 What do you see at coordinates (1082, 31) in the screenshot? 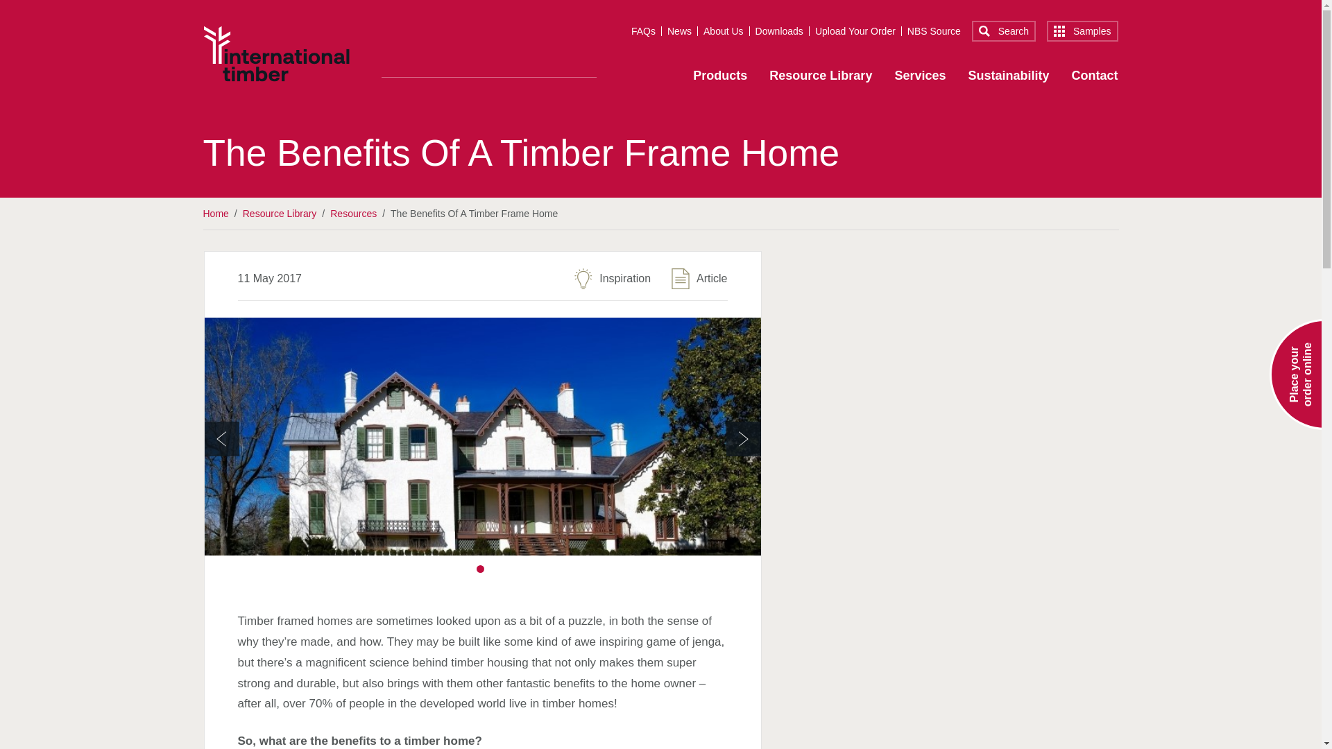
I see `Samples` at bounding box center [1082, 31].